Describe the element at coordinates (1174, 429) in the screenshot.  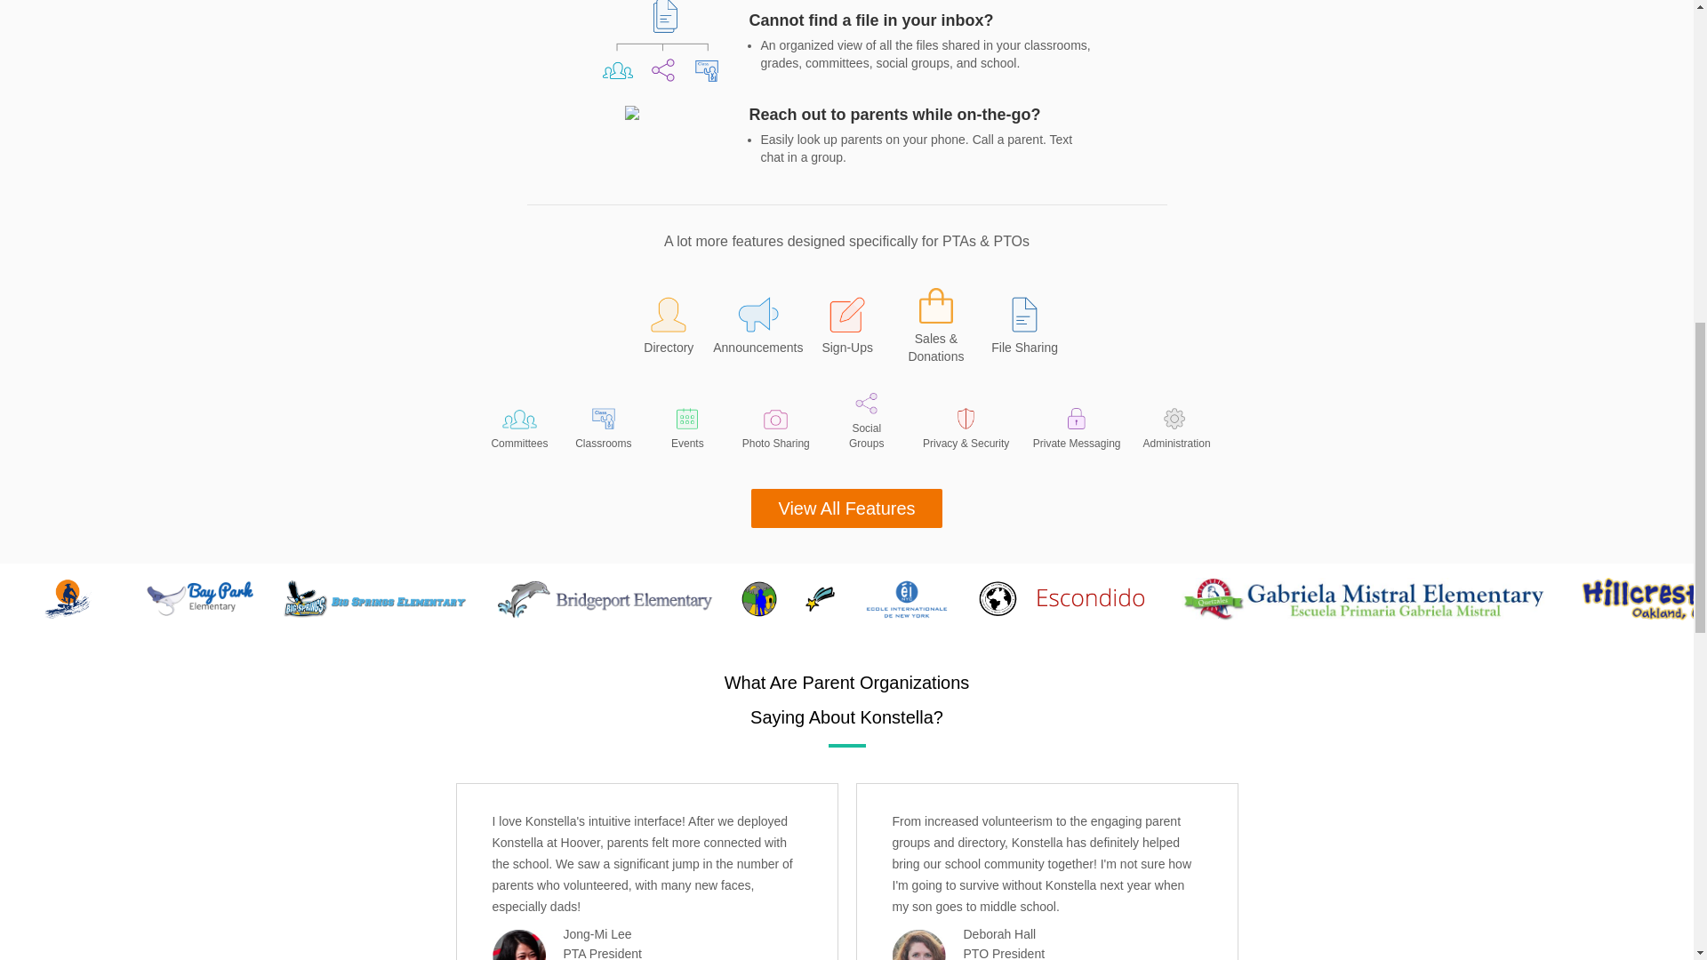
I see `Administration` at that location.